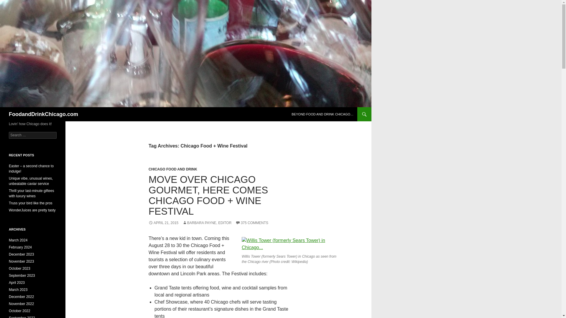  What do you see at coordinates (21, 297) in the screenshot?
I see `December 2022` at bounding box center [21, 297].